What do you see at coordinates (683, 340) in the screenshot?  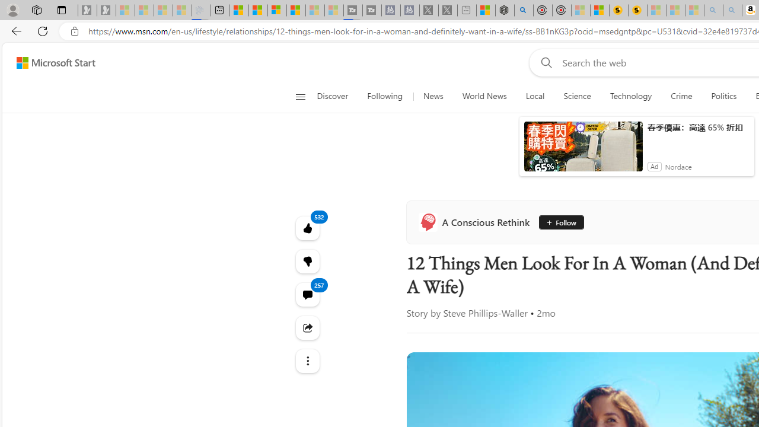 I see `292 Like` at bounding box center [683, 340].